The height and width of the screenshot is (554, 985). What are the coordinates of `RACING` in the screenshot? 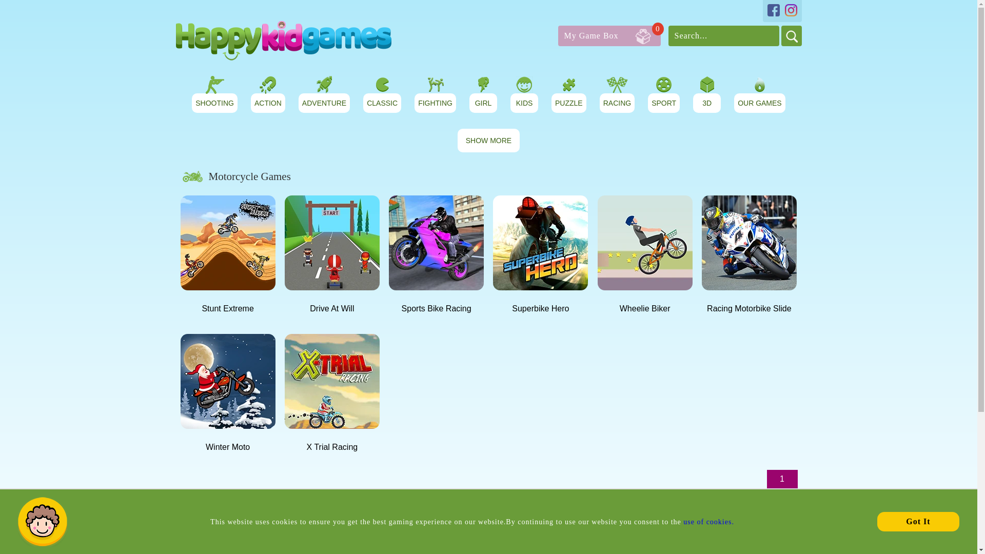 It's located at (524, 103).